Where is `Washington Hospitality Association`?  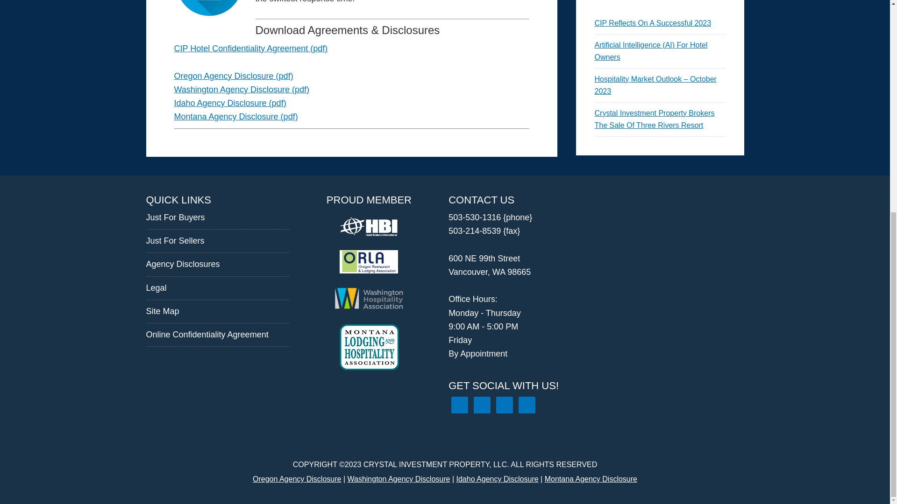 Washington Hospitality Association is located at coordinates (369, 299).